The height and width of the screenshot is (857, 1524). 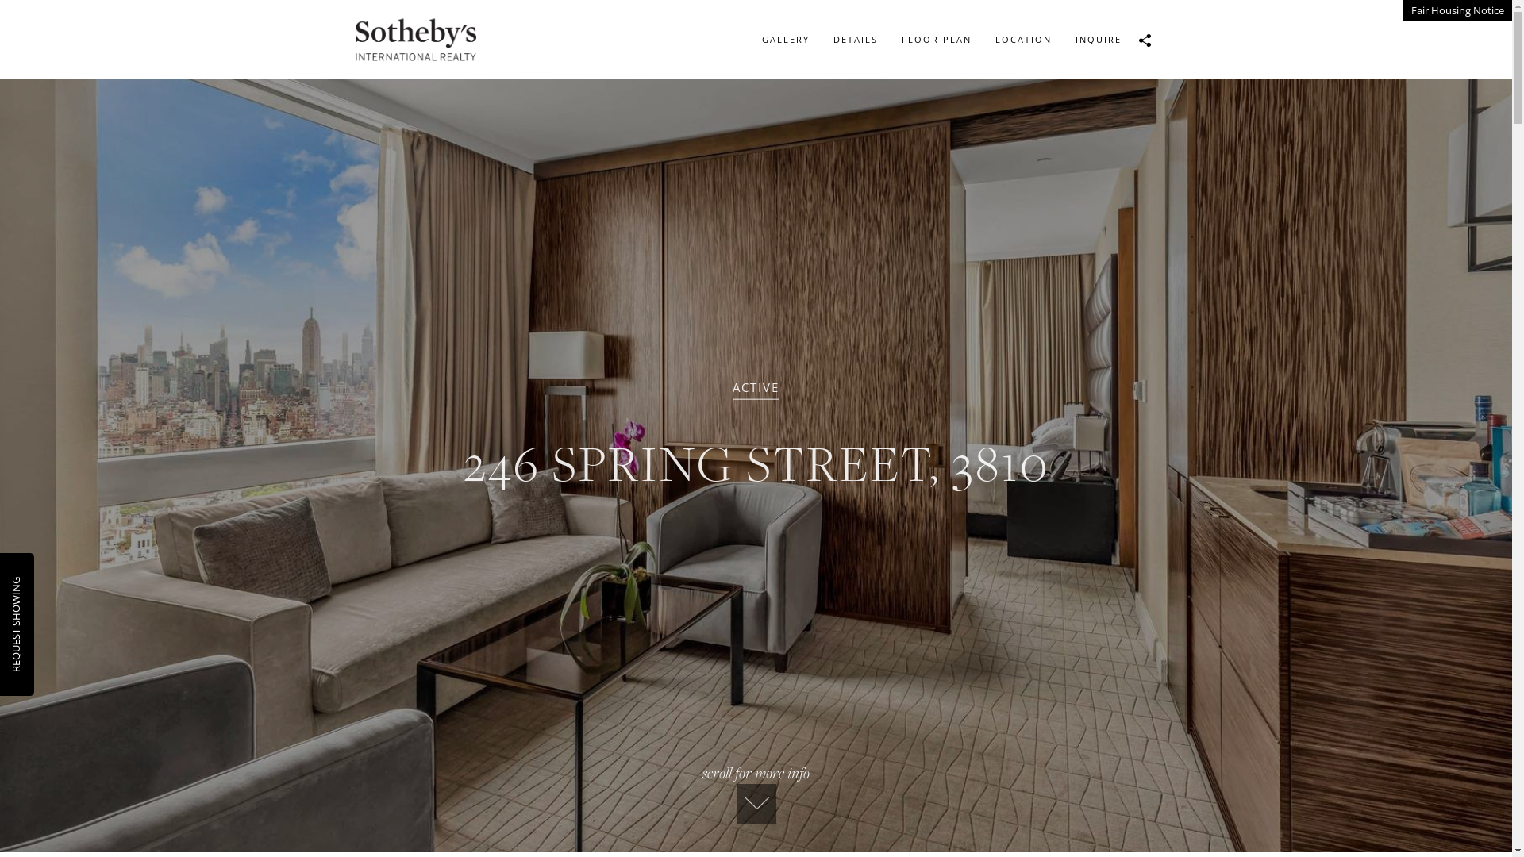 I want to click on INQUIRE, so click(x=1099, y=40).